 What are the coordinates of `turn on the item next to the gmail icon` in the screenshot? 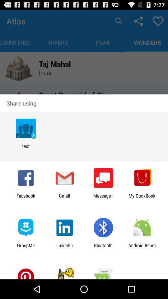 It's located at (26, 198).